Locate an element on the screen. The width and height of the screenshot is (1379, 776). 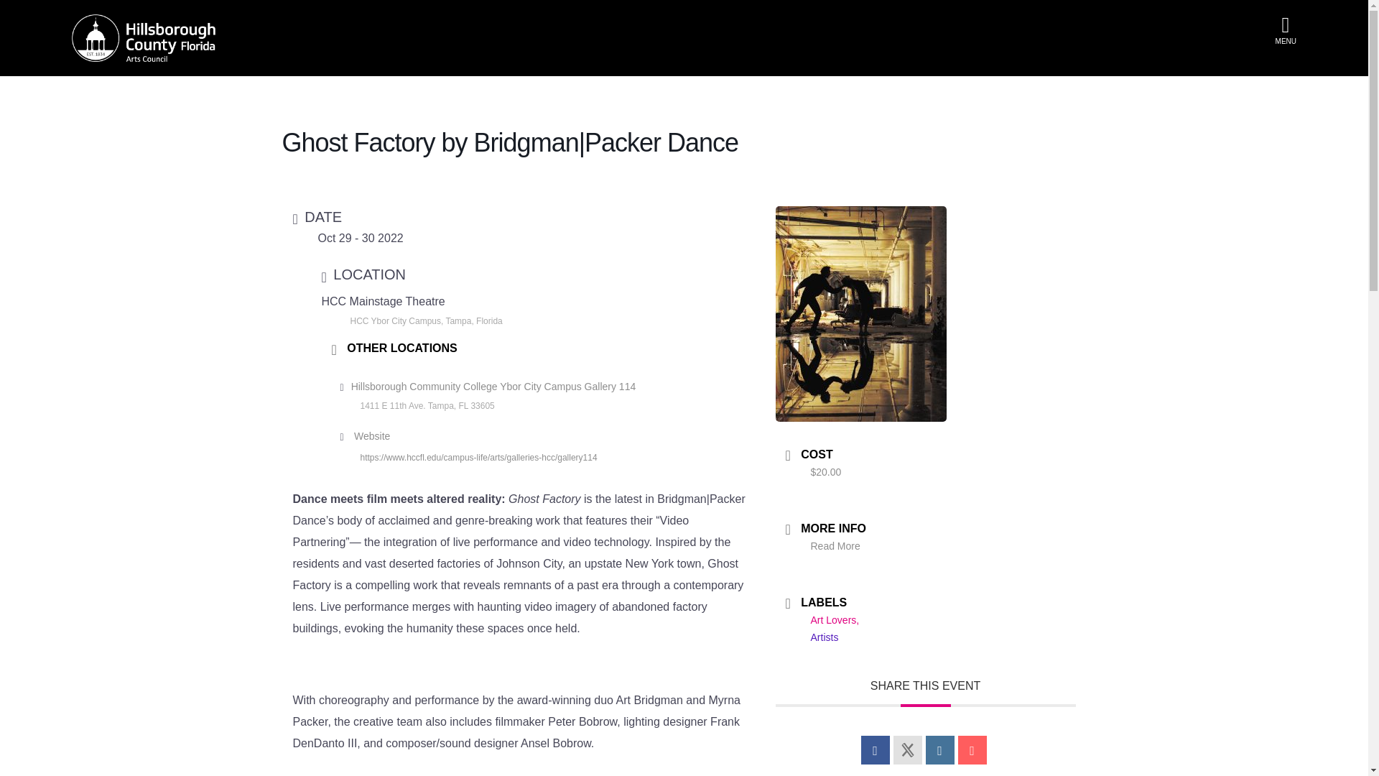
Linkedin is located at coordinates (939, 749).